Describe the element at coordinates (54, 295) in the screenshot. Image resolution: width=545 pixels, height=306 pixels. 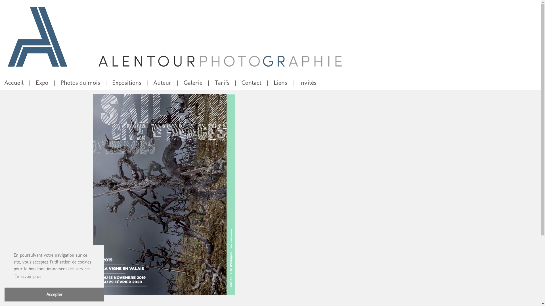
I see `Accepter` at that location.